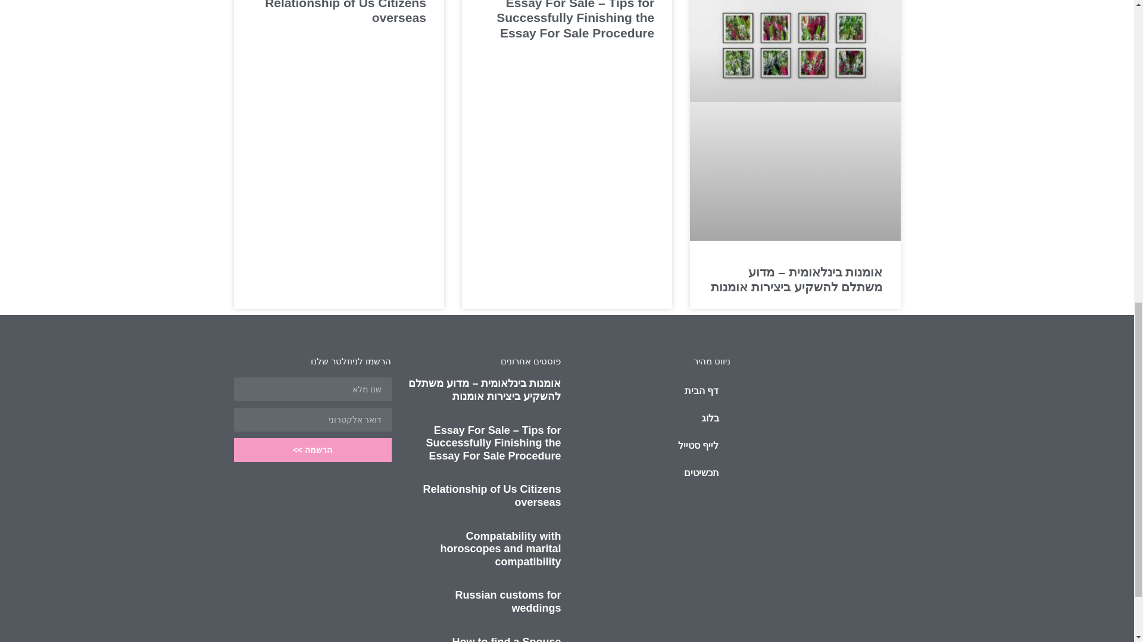  I want to click on Relationship of Us Citizens overseas, so click(492, 496).